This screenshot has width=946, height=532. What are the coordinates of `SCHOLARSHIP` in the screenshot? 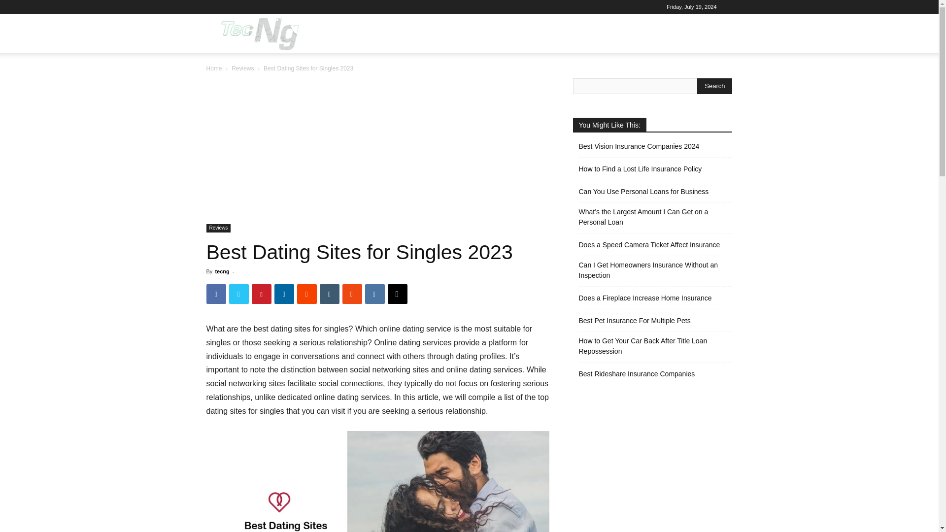 It's located at (636, 33).